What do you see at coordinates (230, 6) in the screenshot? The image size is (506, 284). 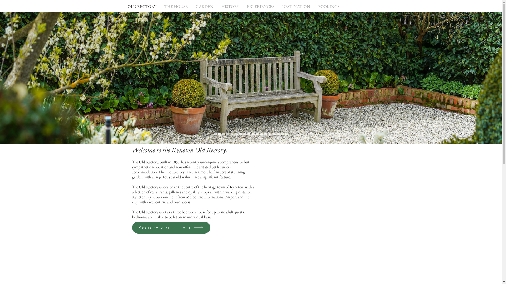 I see `HISTORY` at bounding box center [230, 6].